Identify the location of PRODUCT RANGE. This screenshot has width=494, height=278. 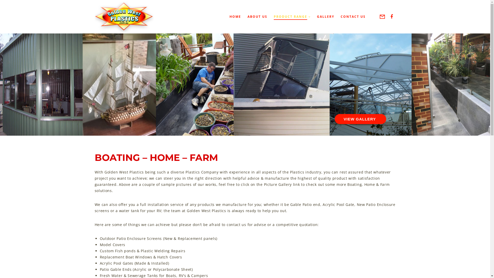
(289, 17).